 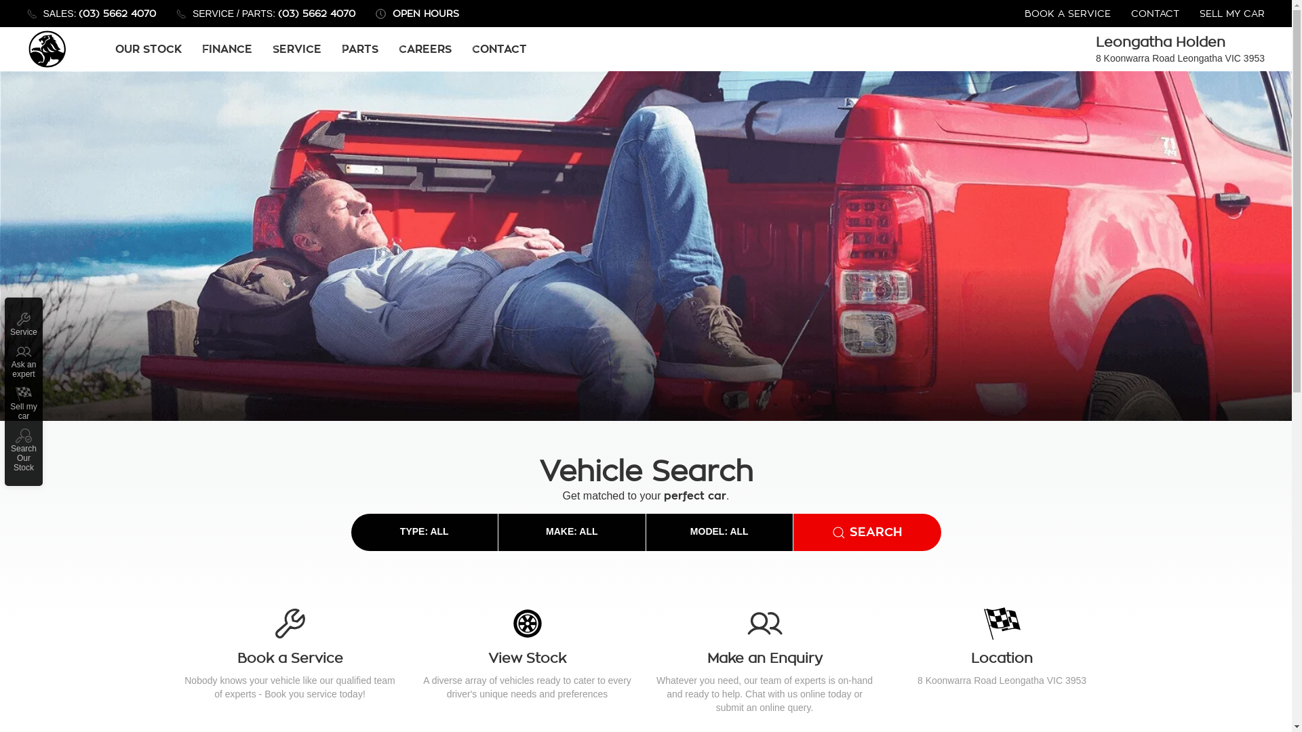 What do you see at coordinates (1232, 14) in the screenshot?
I see `SELL MY CAR` at bounding box center [1232, 14].